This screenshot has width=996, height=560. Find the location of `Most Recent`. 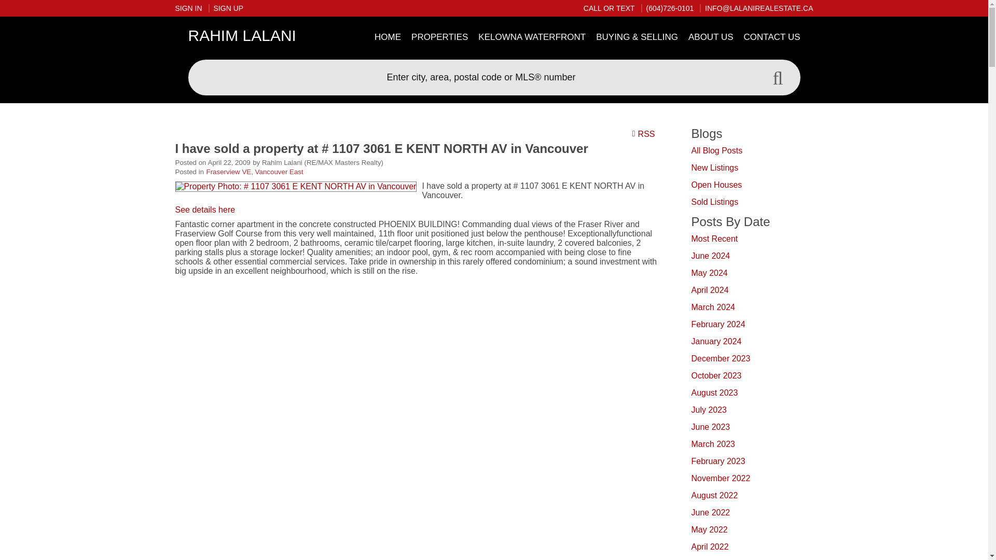

Most Recent is located at coordinates (714, 239).